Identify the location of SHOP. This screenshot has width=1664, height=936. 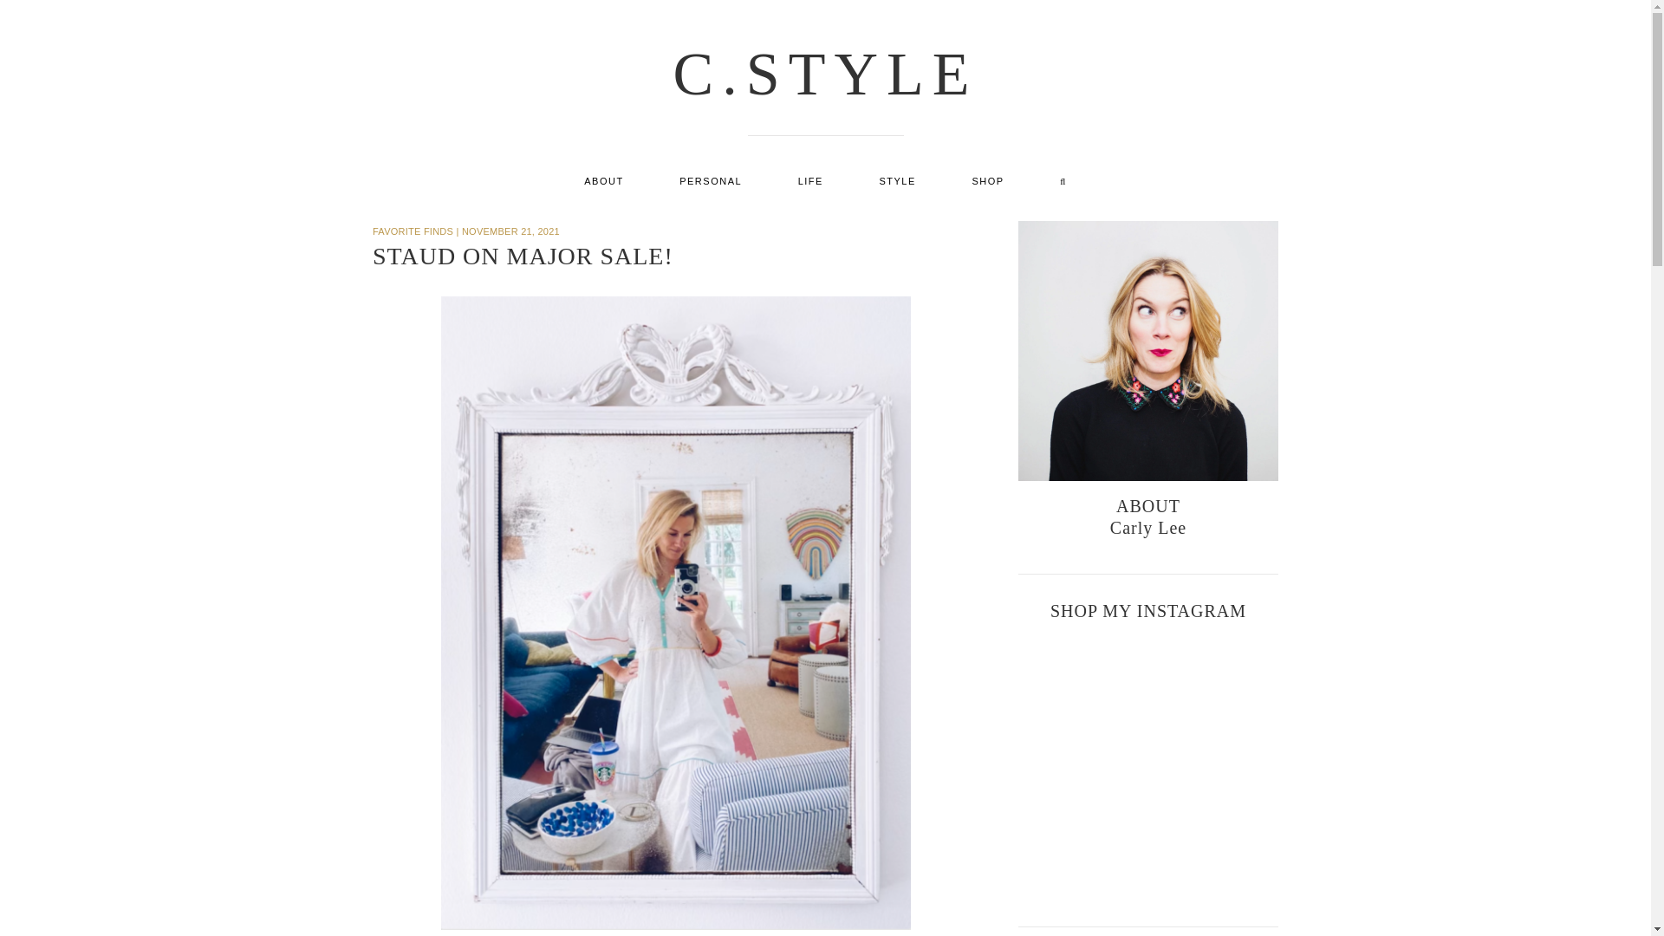
(987, 181).